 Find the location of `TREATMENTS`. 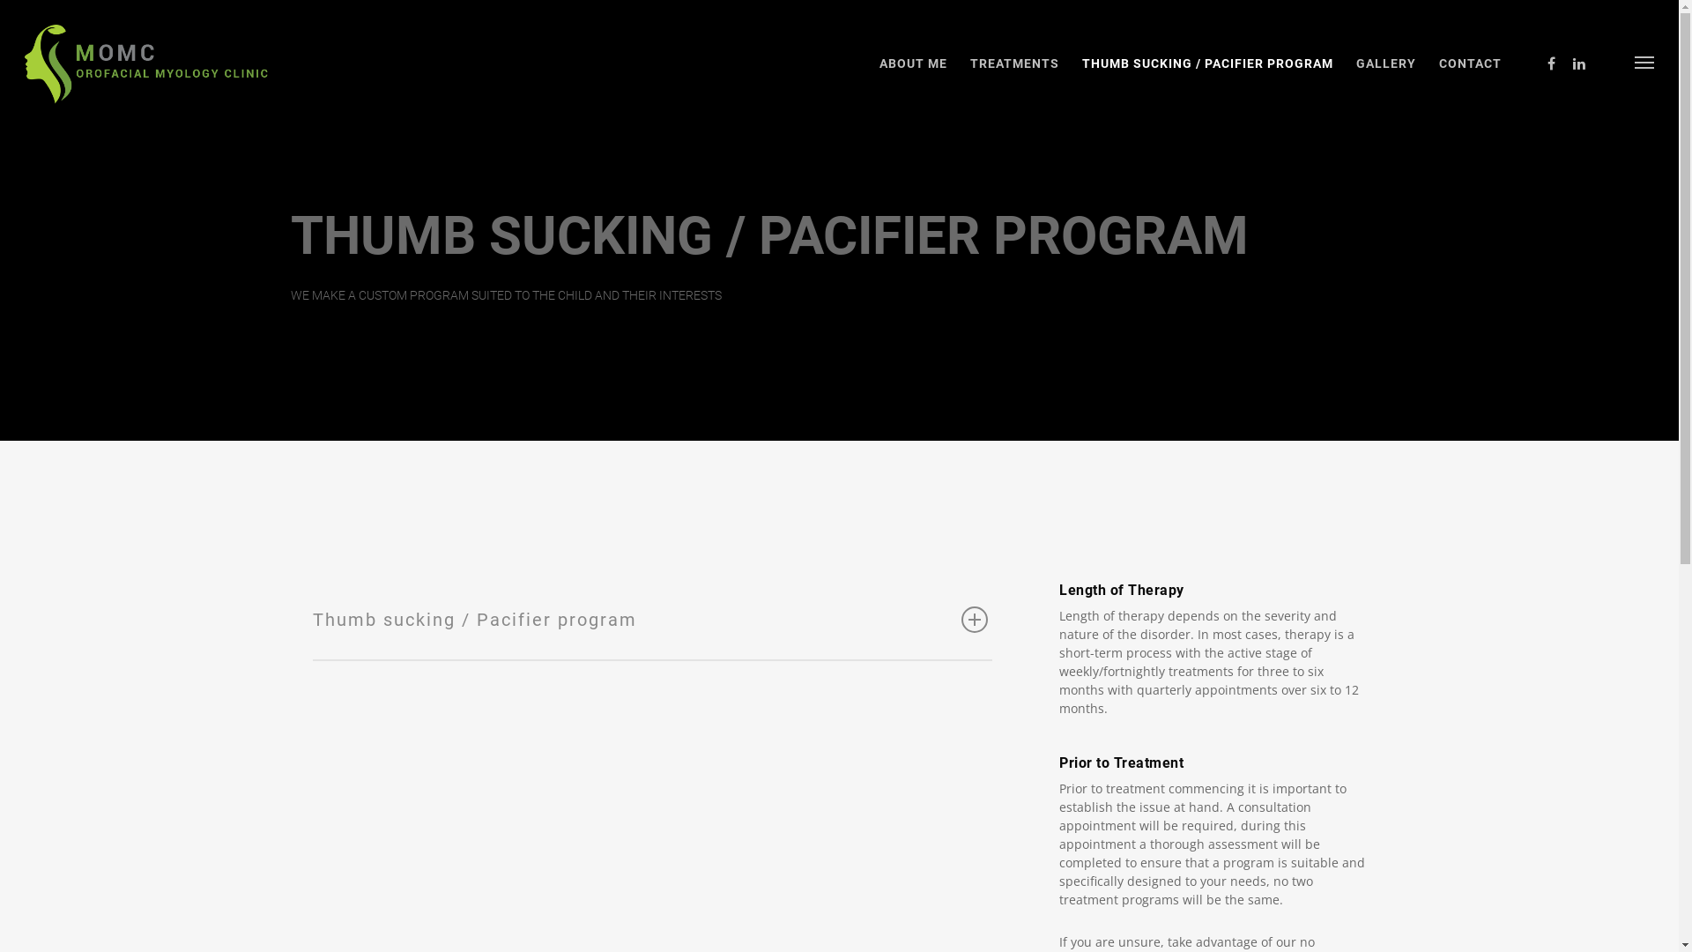

TREATMENTS is located at coordinates (1015, 77).